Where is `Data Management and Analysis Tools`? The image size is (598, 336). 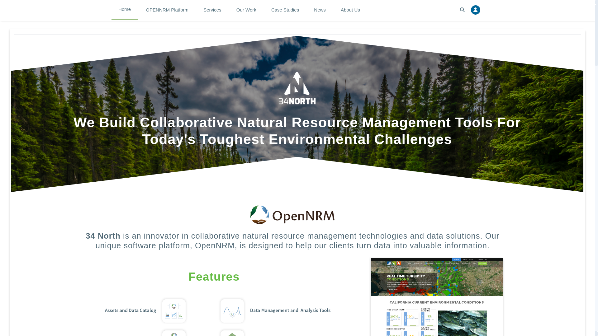 Data Management and Analysis Tools is located at coordinates (275, 311).